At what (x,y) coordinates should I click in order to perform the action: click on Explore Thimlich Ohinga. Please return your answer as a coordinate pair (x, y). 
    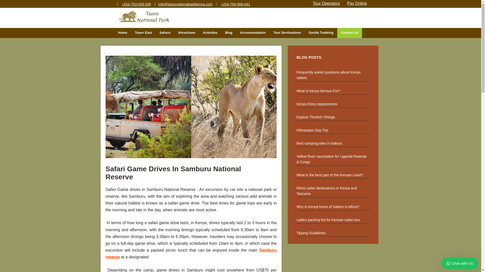
    Looking at the image, I should click on (333, 116).